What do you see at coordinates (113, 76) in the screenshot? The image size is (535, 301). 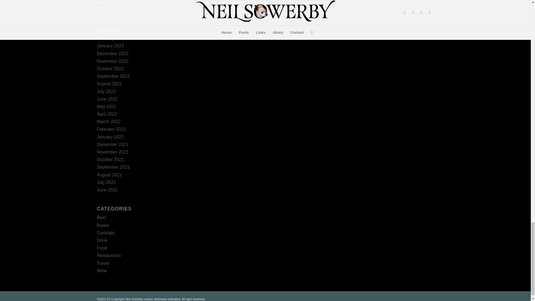 I see `September 2022` at bounding box center [113, 76].